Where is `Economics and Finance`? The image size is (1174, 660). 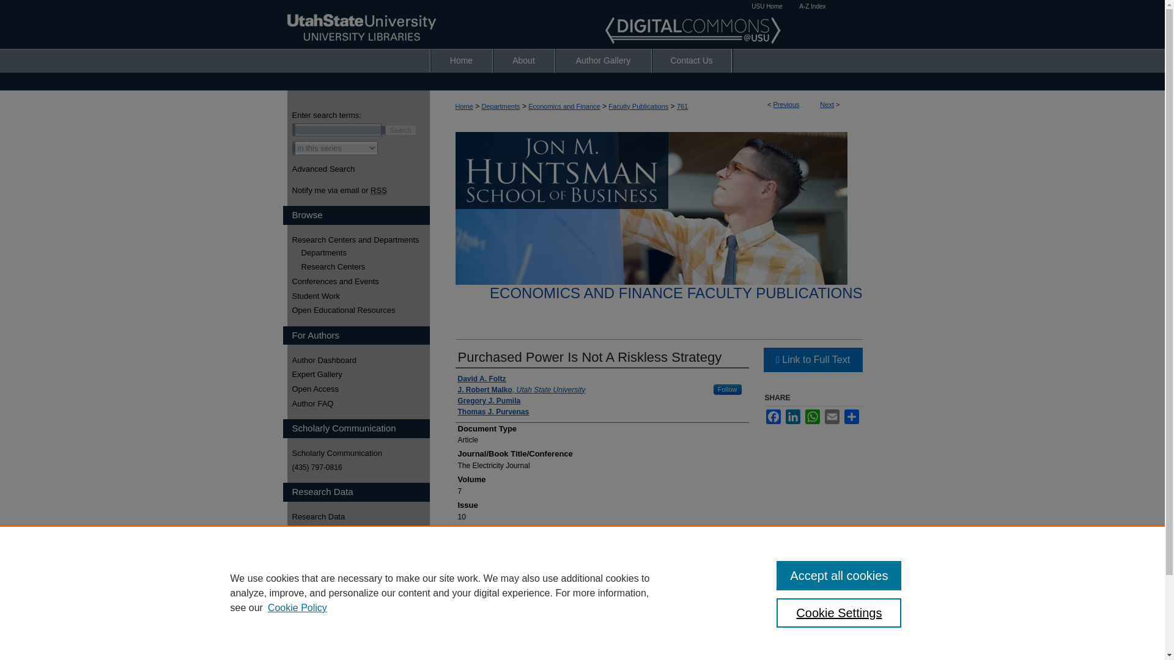
Economics and Finance is located at coordinates (564, 106).